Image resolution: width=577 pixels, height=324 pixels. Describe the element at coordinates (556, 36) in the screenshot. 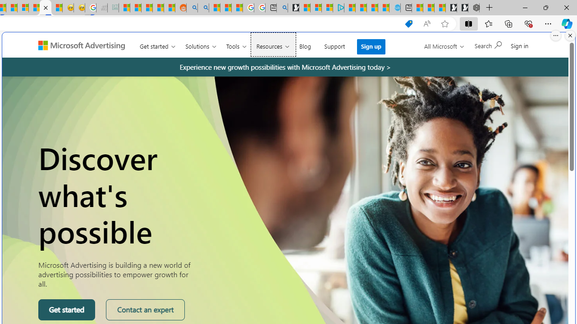

I see `More options.` at that location.